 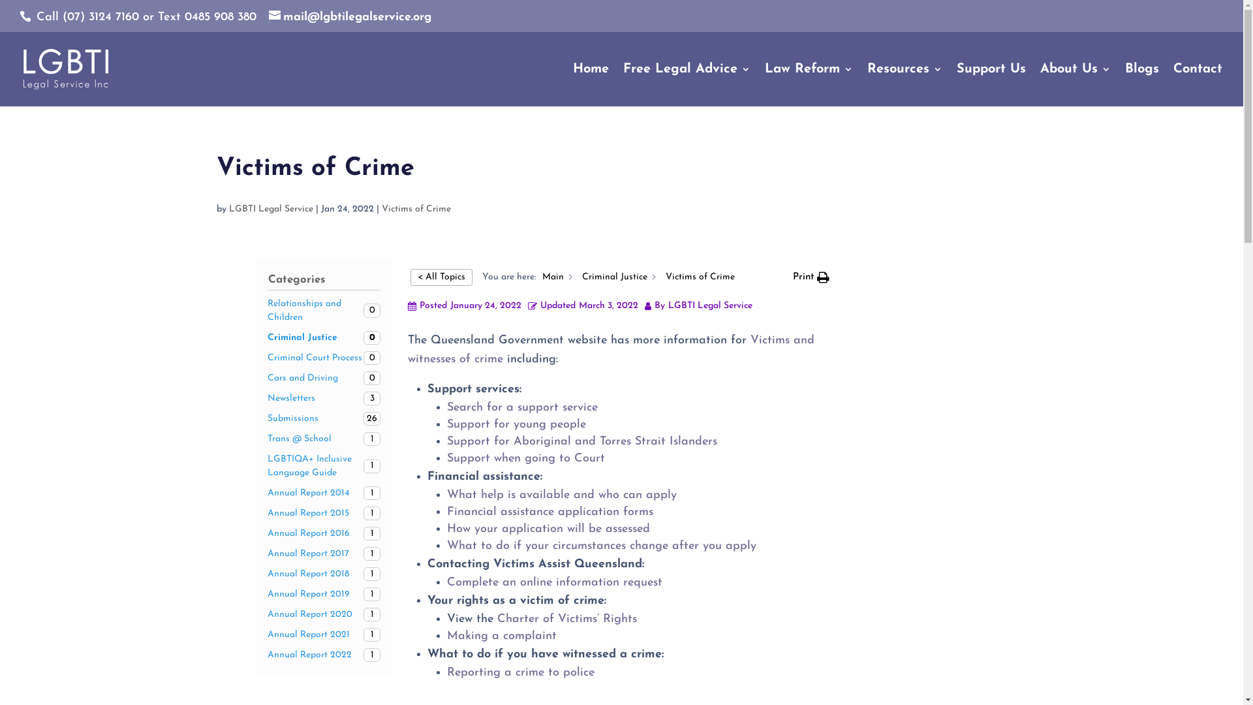 I want to click on LGBTI Legal Service, so click(x=271, y=209).